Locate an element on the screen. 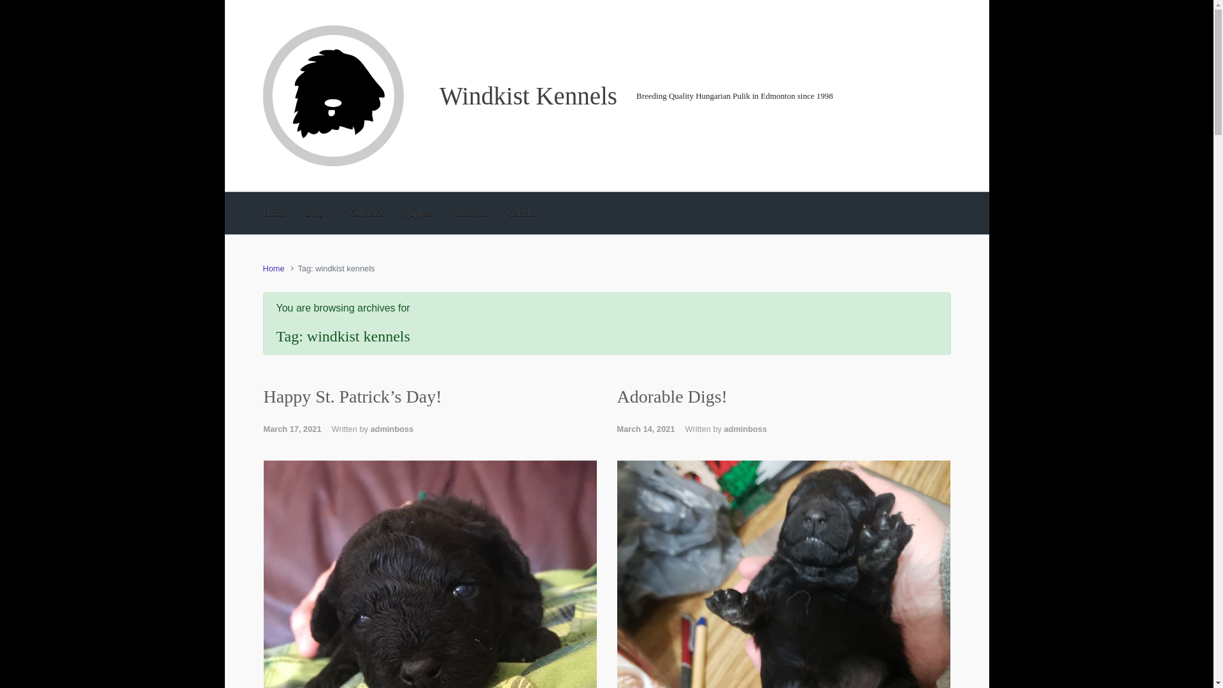  adminboss is located at coordinates (745, 429).